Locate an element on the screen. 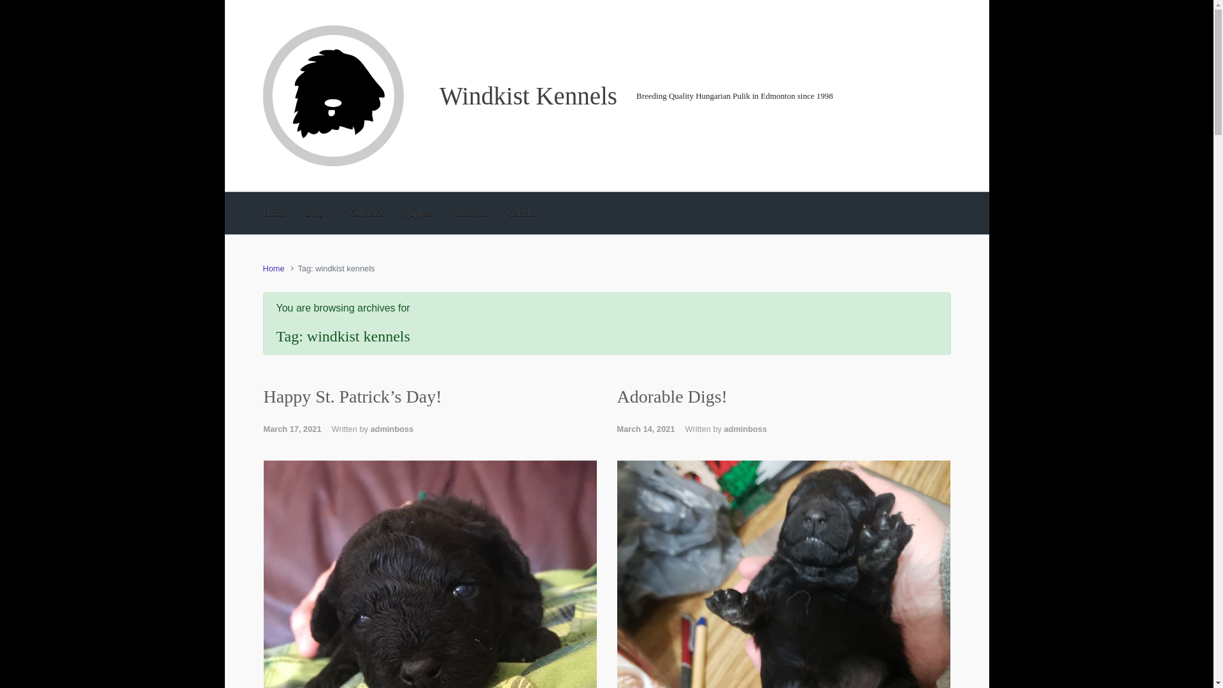  adminboss is located at coordinates (745, 429).